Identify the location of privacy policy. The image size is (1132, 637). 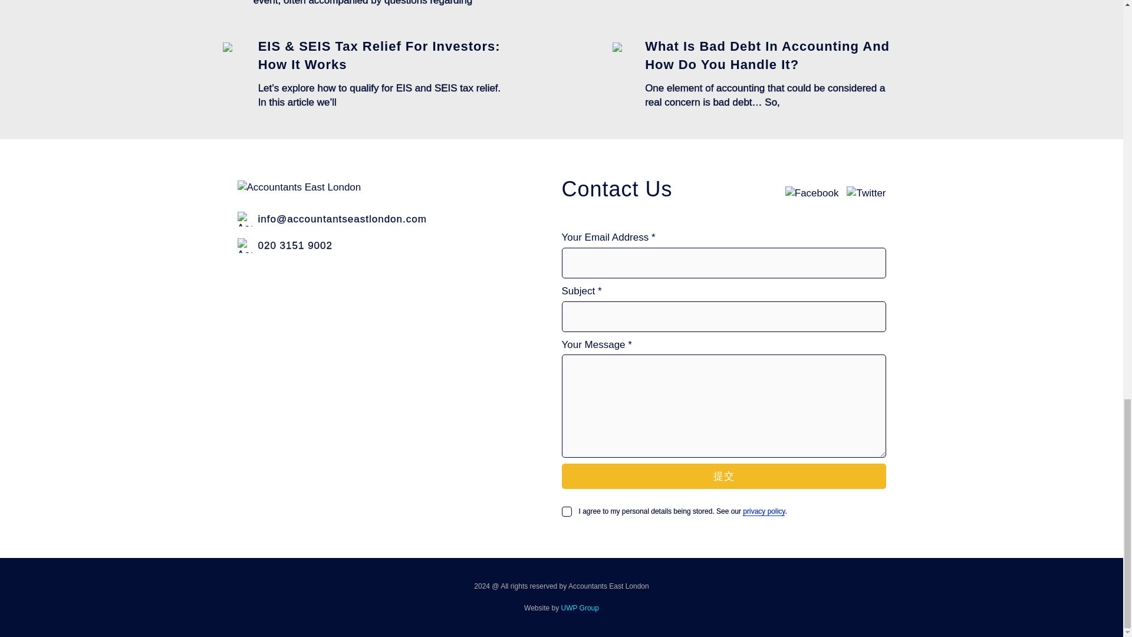
(763, 511).